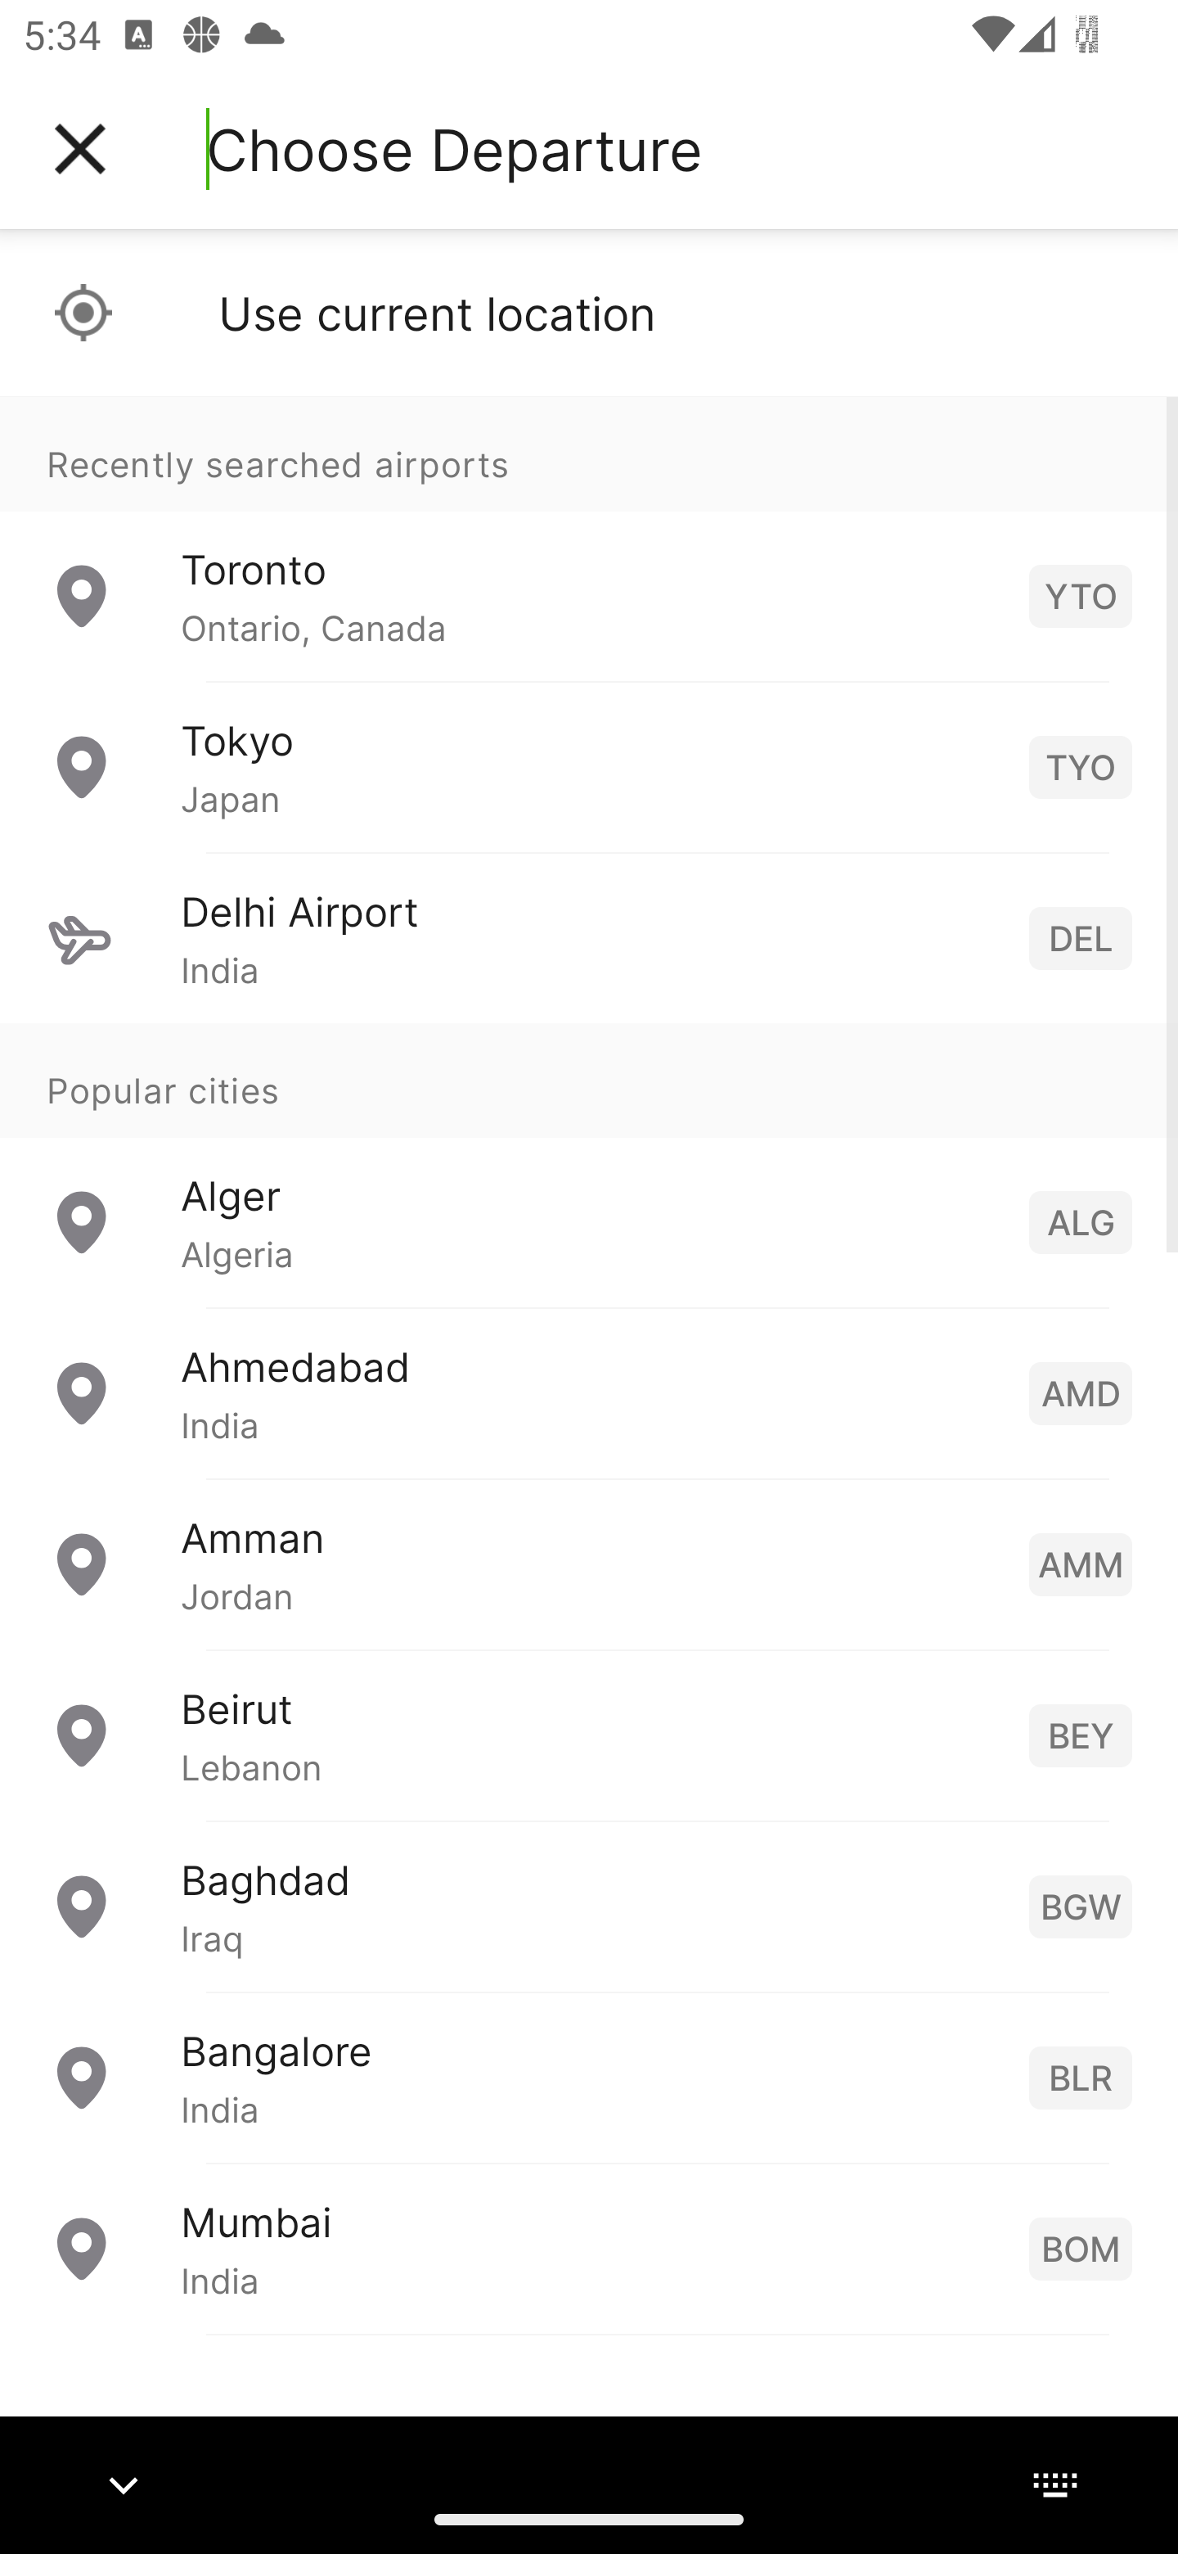  Describe the element at coordinates (589, 938) in the screenshot. I see `Delhi Airport India DEL` at that location.